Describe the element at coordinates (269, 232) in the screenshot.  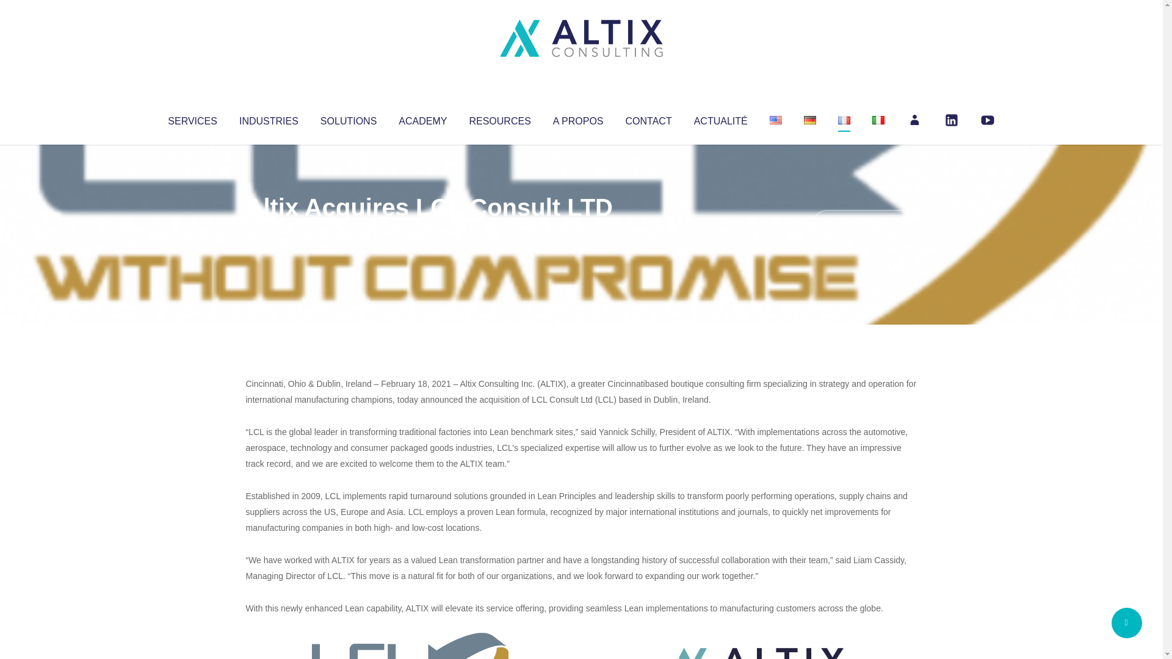
I see `Articles par Altix` at that location.